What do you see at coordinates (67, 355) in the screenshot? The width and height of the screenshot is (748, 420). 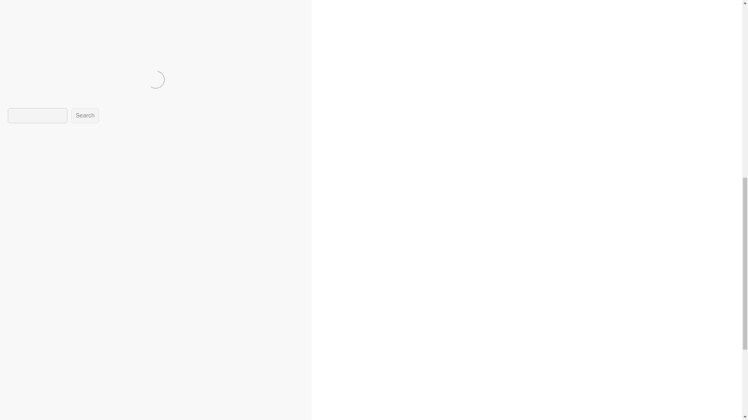 I see `January 2024` at bounding box center [67, 355].